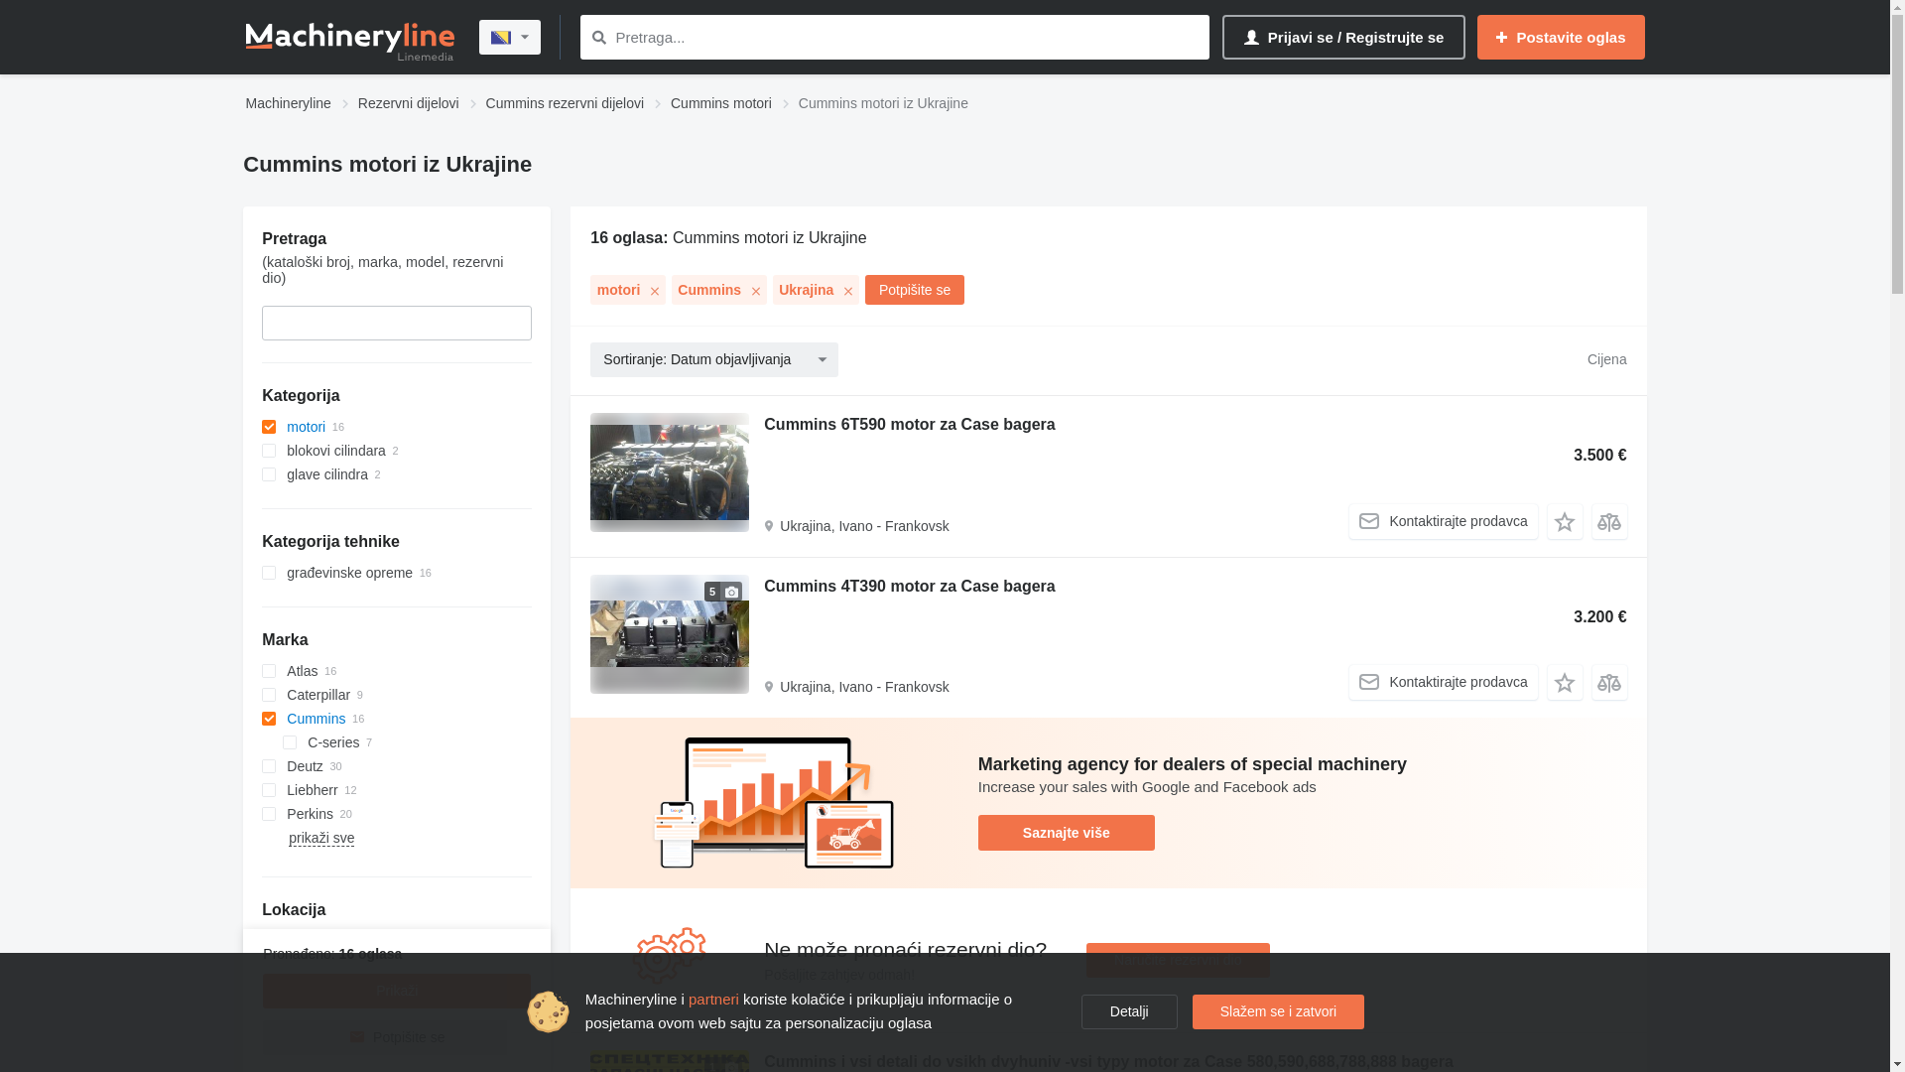 This screenshot has width=1905, height=1072. Describe the element at coordinates (1566, 683) in the screenshot. I see `Dodati u izabrano` at that location.